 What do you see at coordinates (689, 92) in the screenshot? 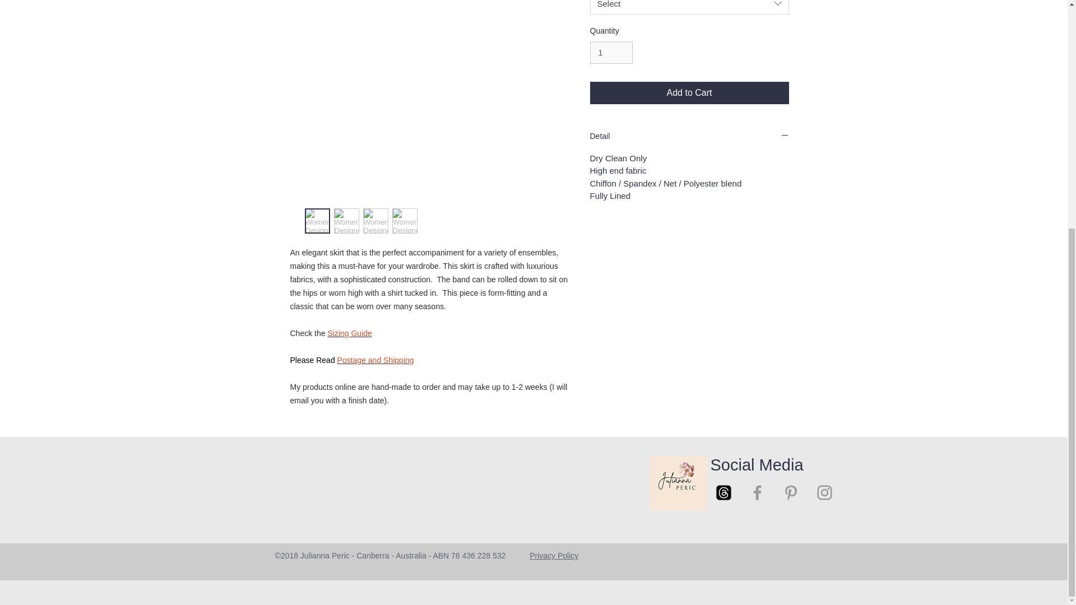
I see `Add to Cart` at bounding box center [689, 92].